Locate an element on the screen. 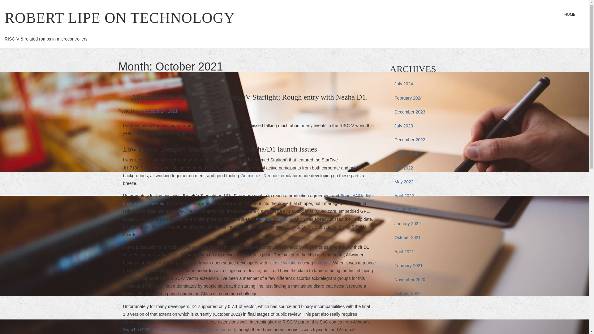 The height and width of the screenshot is (334, 594). May 2022 is located at coordinates (430, 182).